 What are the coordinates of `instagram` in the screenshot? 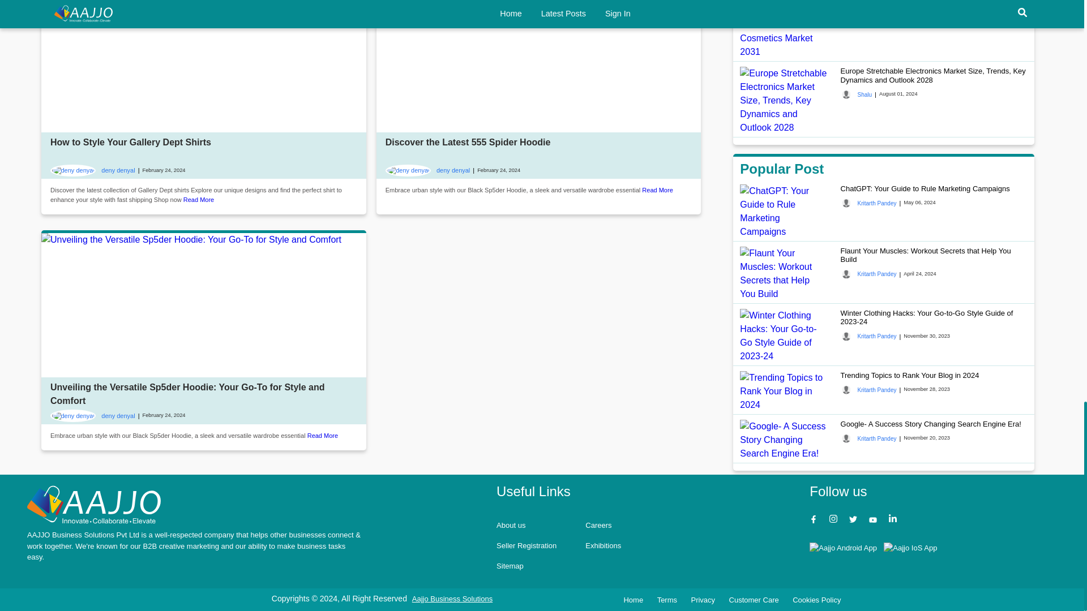 It's located at (834, 520).